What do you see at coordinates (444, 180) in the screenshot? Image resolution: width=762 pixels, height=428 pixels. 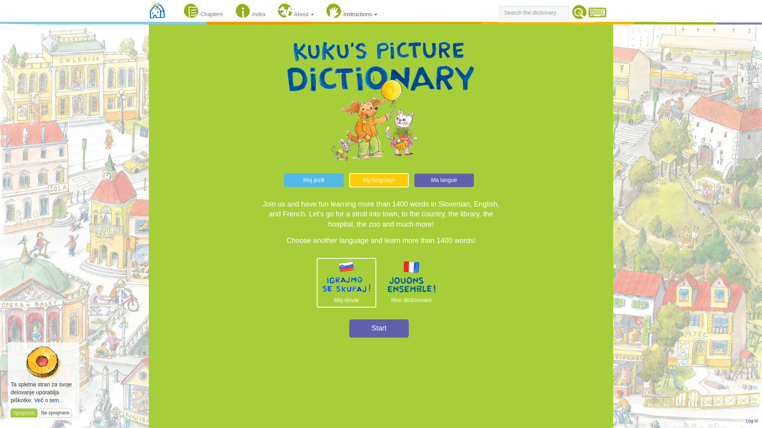 I see `Ma langue` at bounding box center [444, 180].